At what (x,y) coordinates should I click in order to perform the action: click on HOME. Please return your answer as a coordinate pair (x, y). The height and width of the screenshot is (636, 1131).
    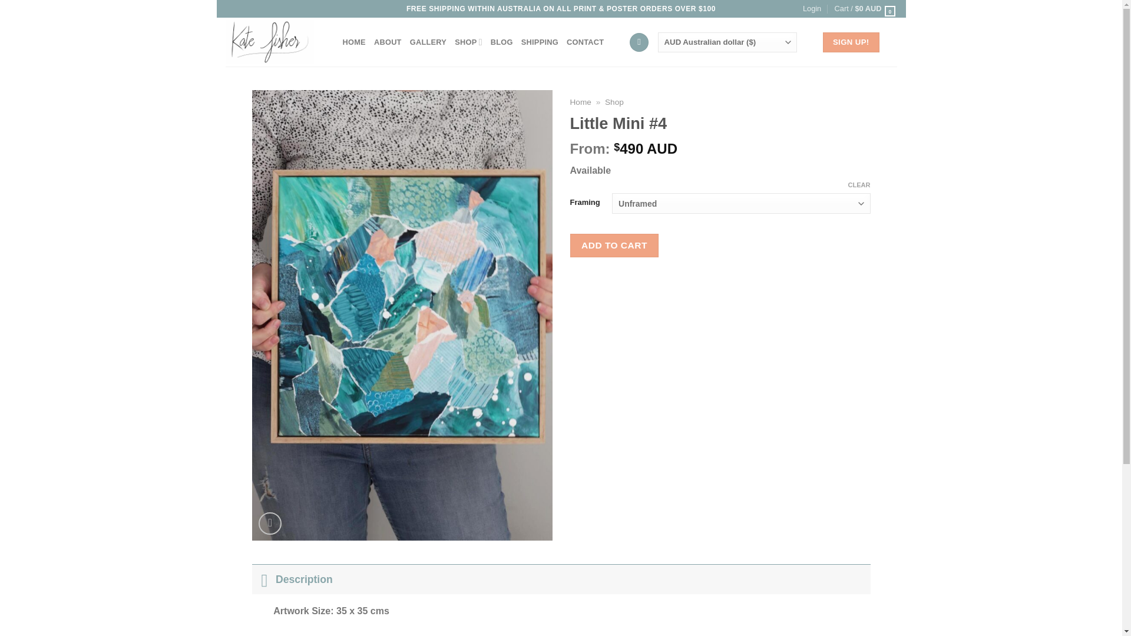
    Looking at the image, I should click on (353, 42).